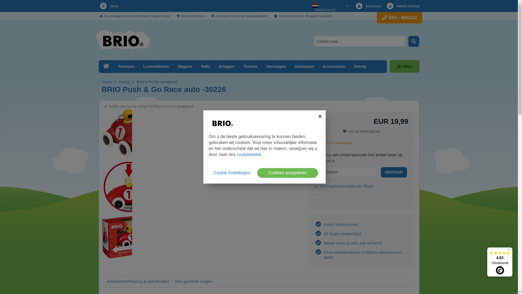 The width and height of the screenshot is (522, 294). I want to click on Tunnels, so click(251, 66).